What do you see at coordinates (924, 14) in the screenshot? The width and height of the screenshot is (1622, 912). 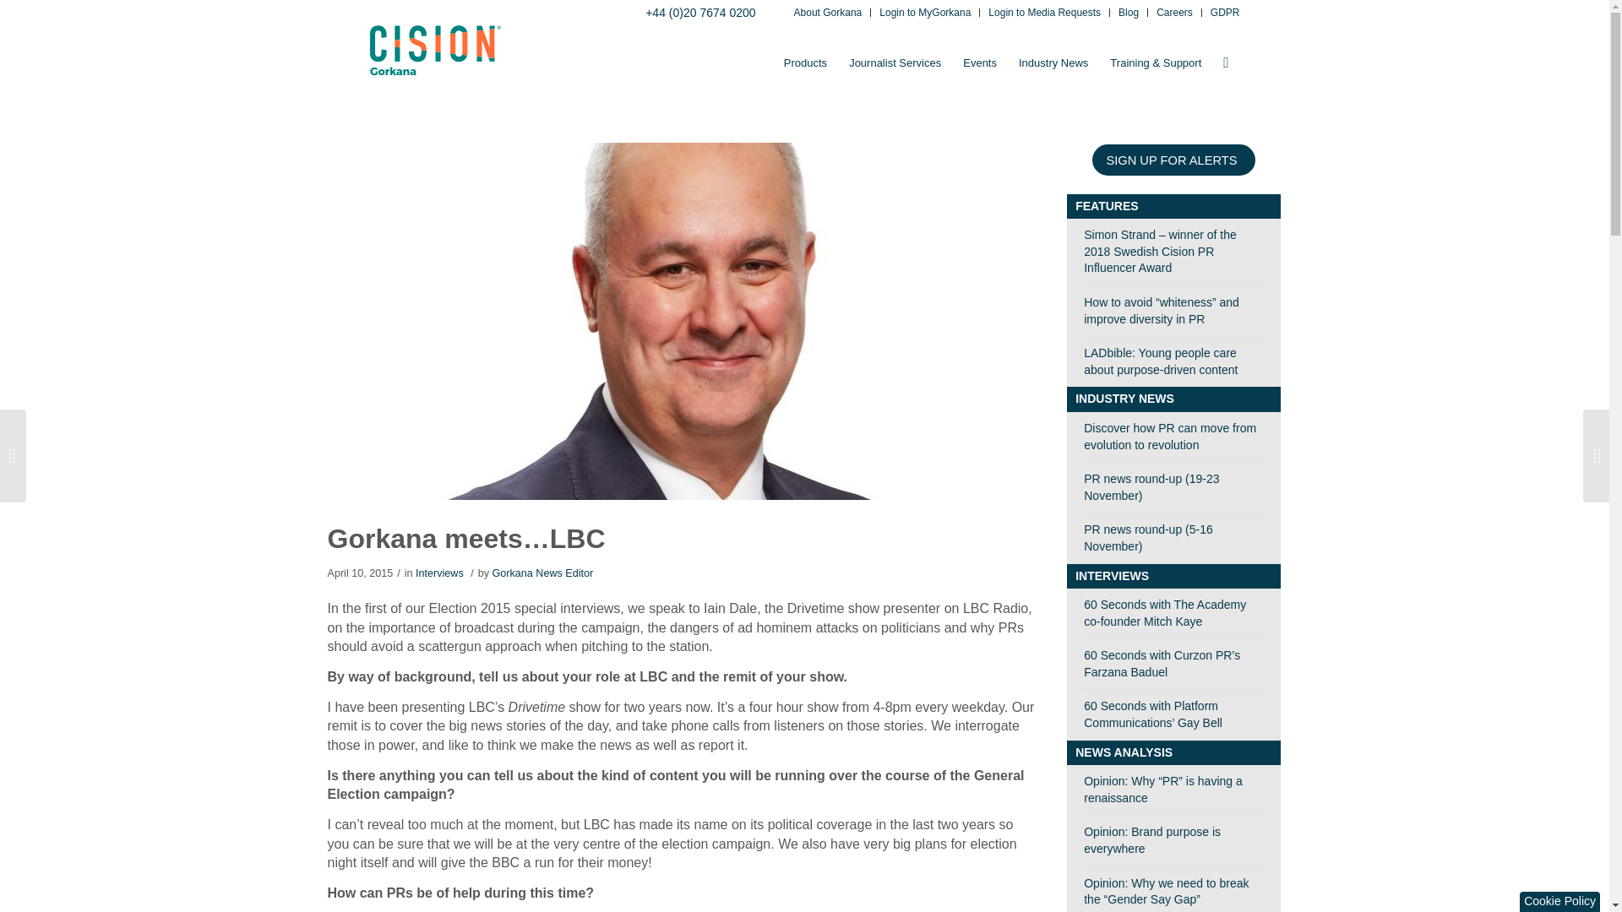 I see `Login to MyGorkana` at bounding box center [924, 14].